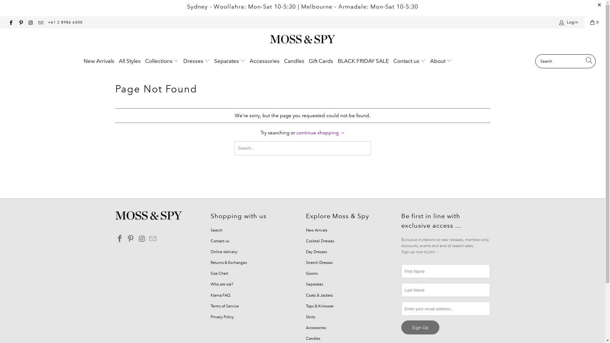 The height and width of the screenshot is (343, 610). What do you see at coordinates (142, 239) in the screenshot?
I see `MOSS & SPY on Instagram` at bounding box center [142, 239].